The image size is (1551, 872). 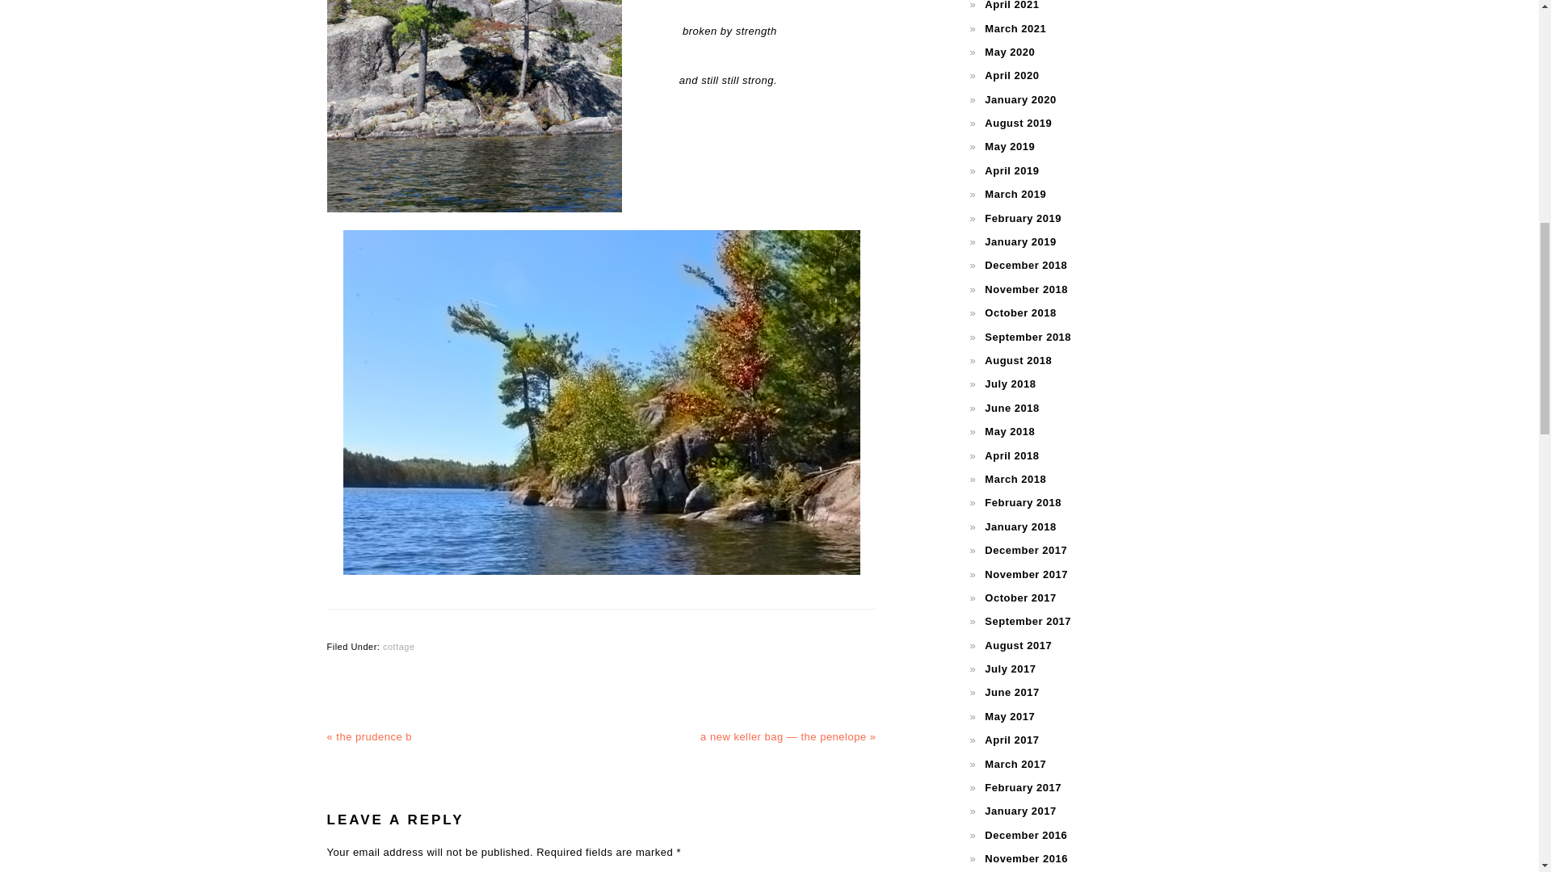 What do you see at coordinates (1020, 241) in the screenshot?
I see `January 2019` at bounding box center [1020, 241].